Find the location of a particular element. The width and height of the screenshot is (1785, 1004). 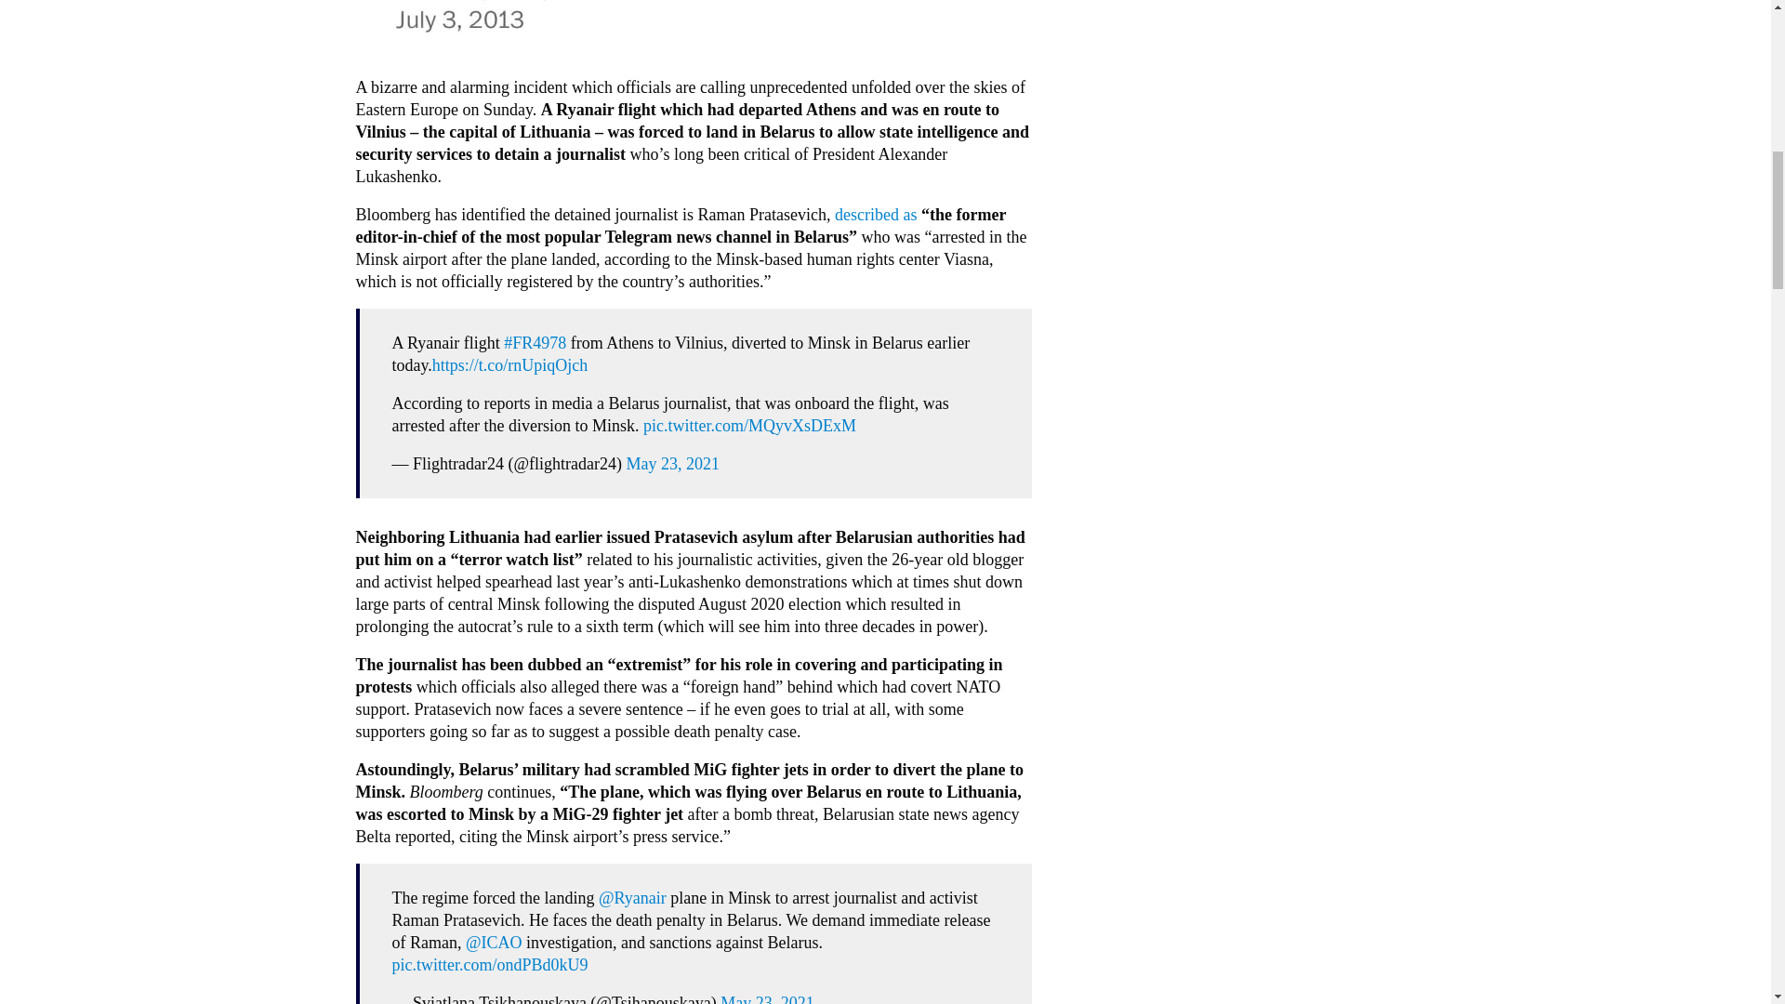

May 23, 2021 is located at coordinates (767, 998).